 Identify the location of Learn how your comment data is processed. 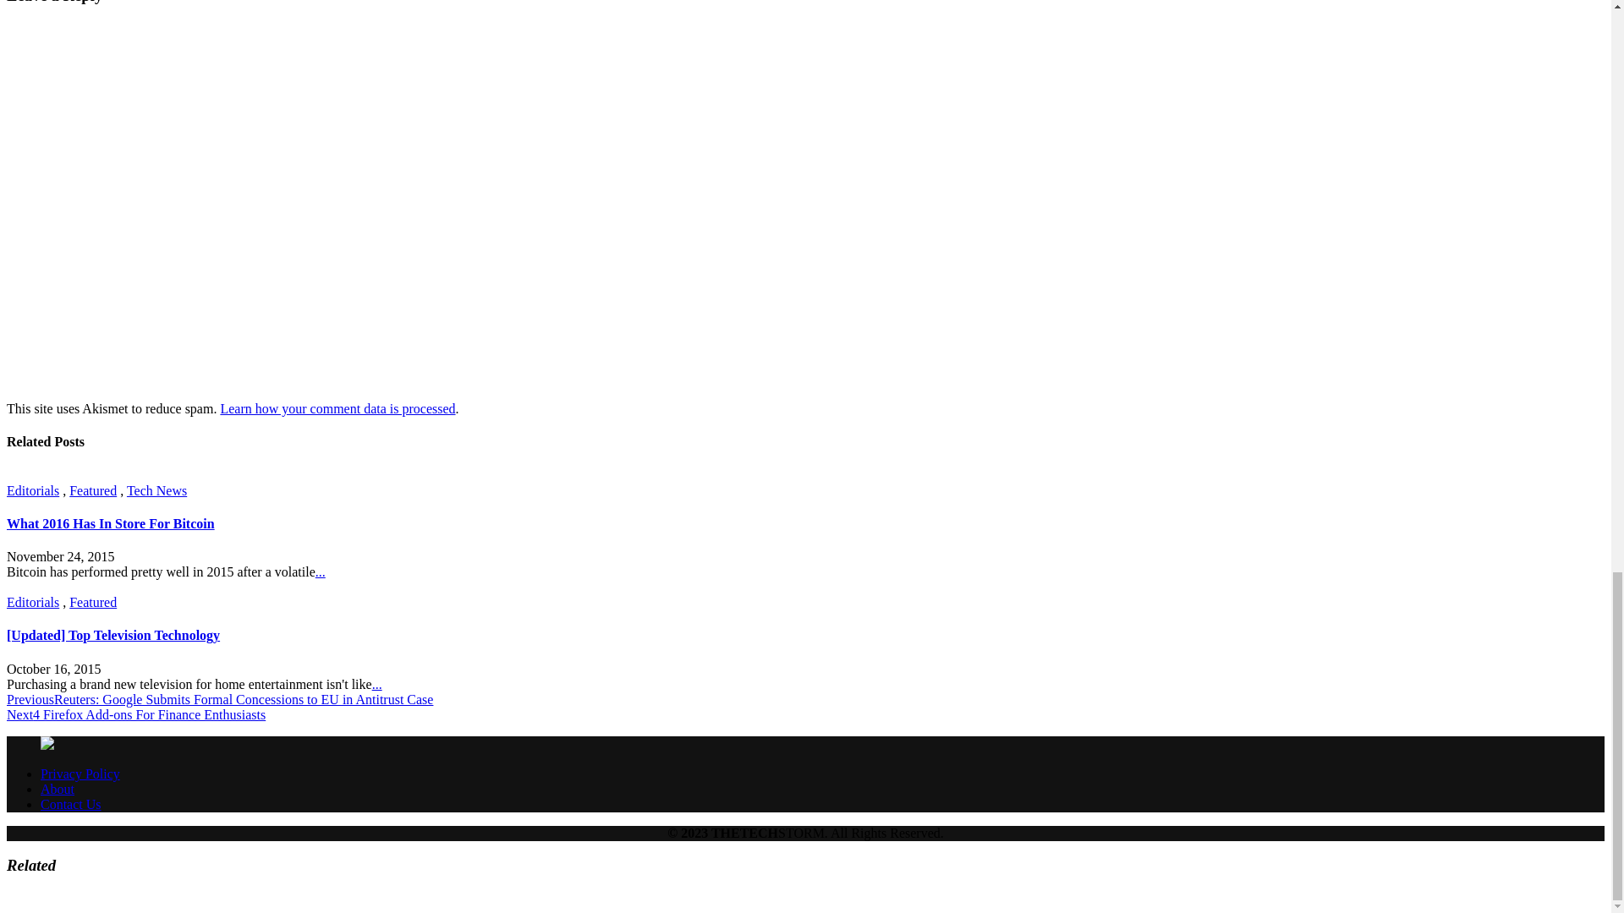
(337, 409).